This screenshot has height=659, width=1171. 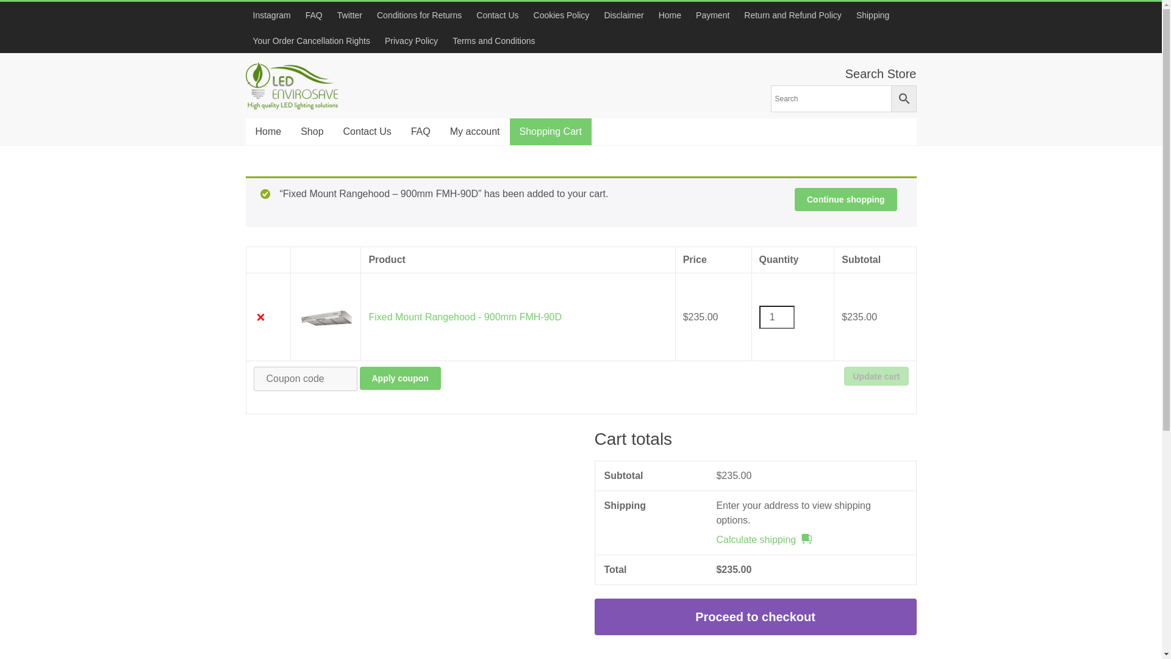 What do you see at coordinates (873, 15) in the screenshot?
I see `Shipping` at bounding box center [873, 15].